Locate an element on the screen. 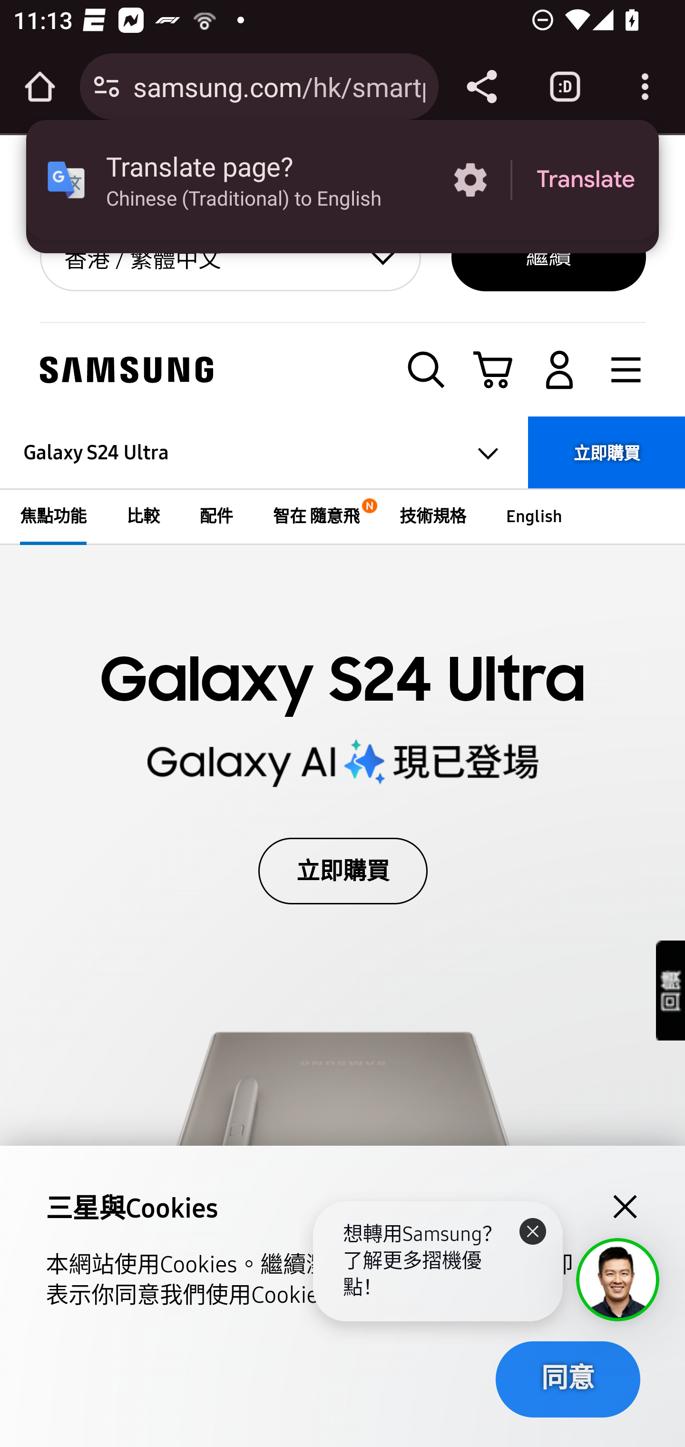  Switch or close tabs is located at coordinates (565, 87).